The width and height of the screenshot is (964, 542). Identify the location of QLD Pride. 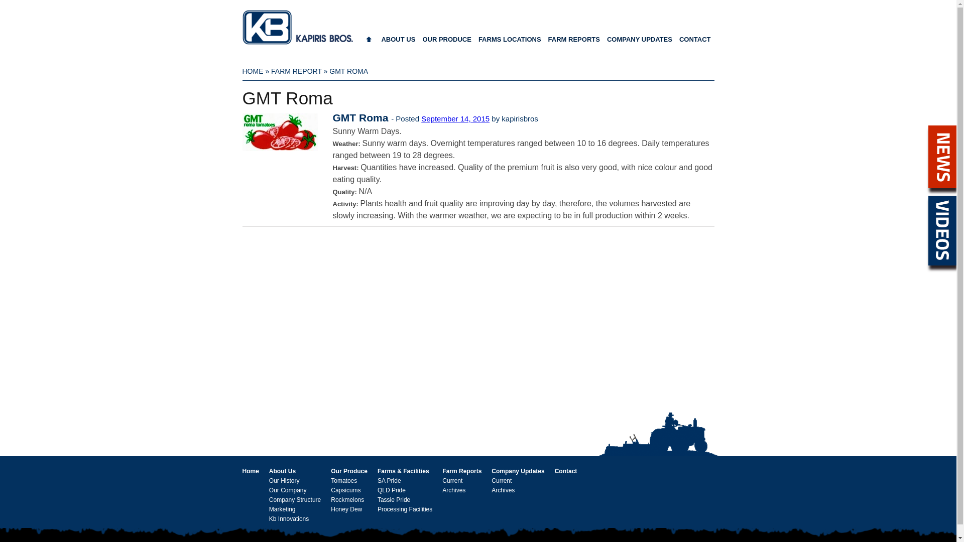
(392, 490).